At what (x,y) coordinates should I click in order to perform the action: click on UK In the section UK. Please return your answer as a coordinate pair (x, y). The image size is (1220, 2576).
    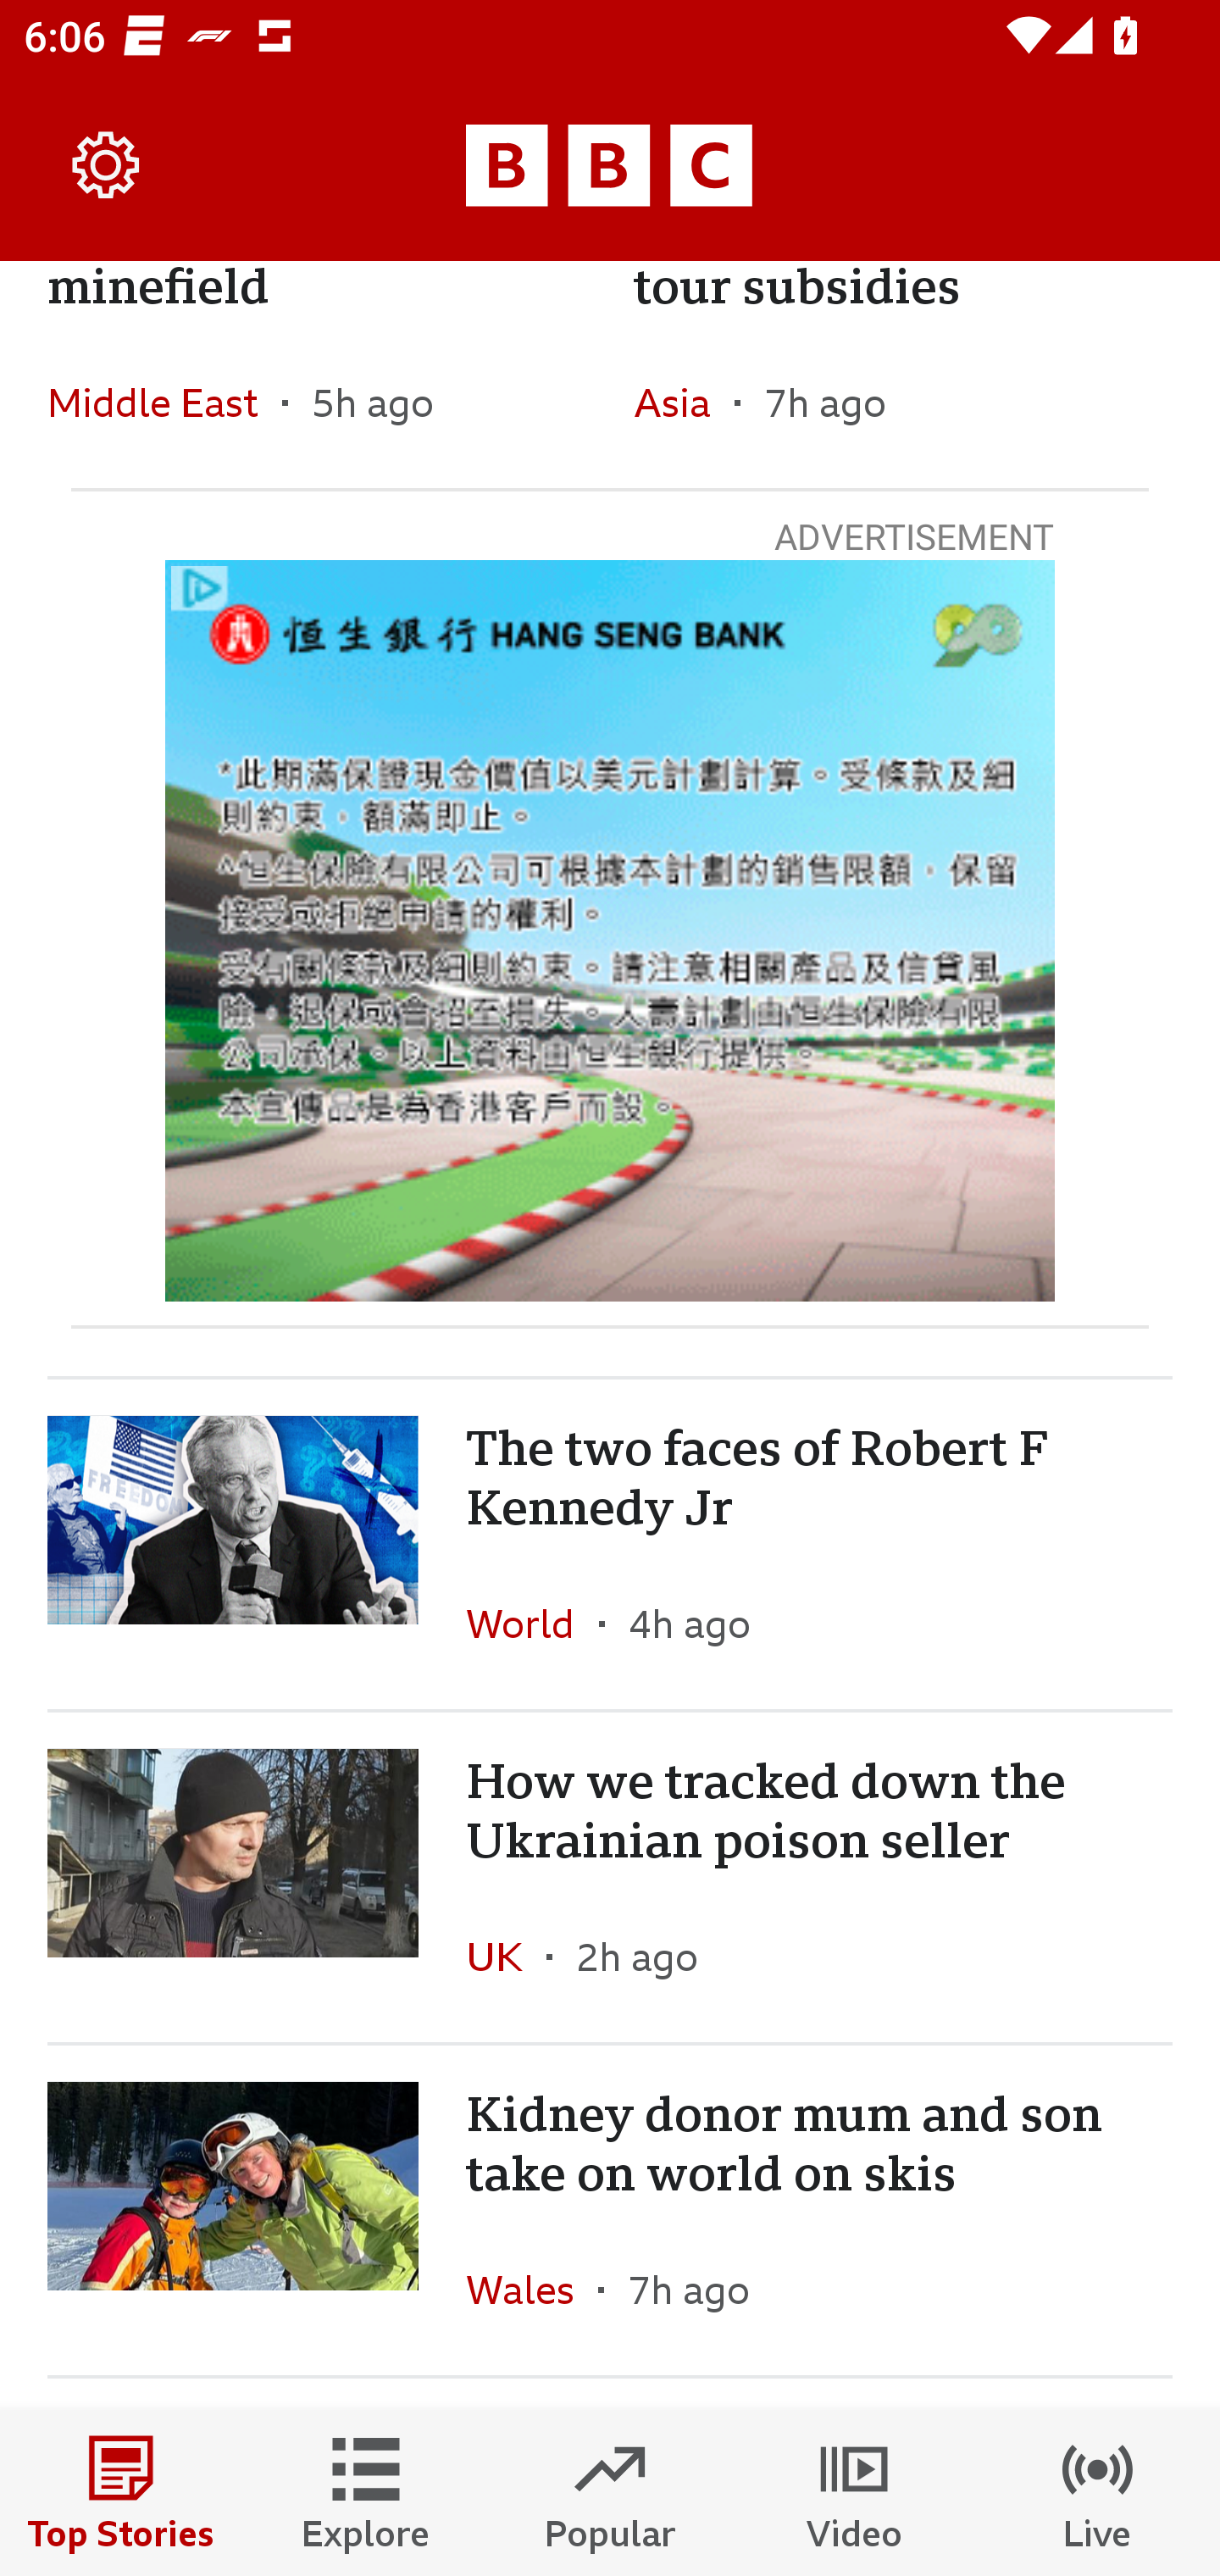
    Looking at the image, I should click on (507, 1956).